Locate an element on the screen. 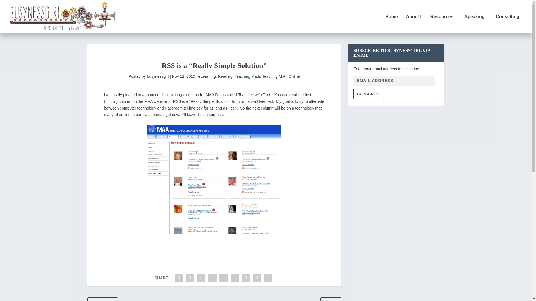  MAA Technology Columnist is located at coordinates (214, 179).